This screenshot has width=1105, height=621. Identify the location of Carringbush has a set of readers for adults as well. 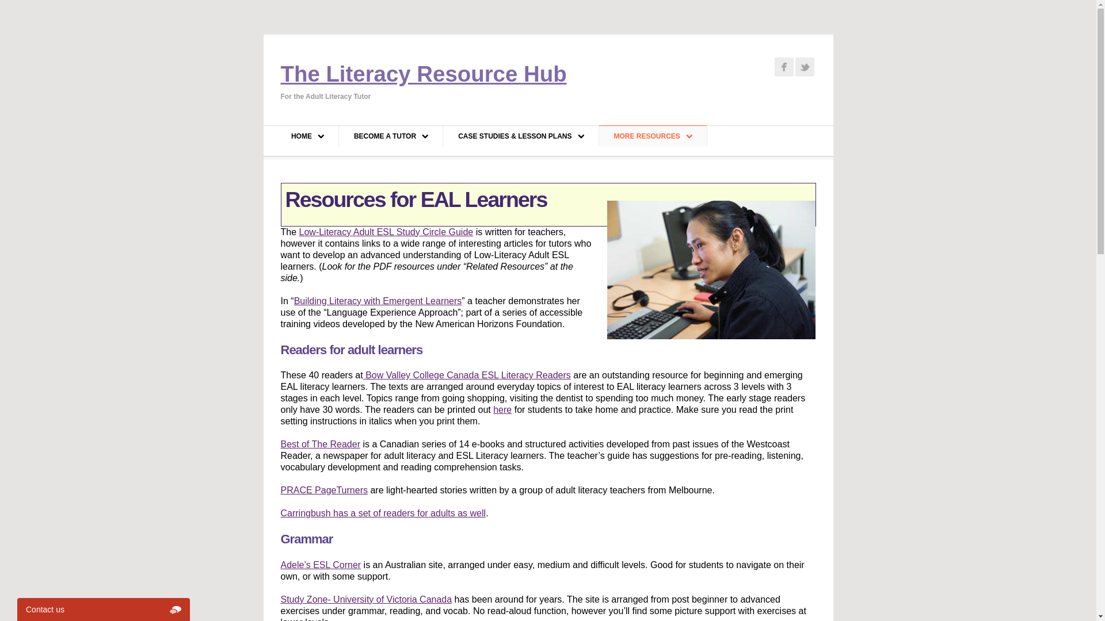
(383, 513).